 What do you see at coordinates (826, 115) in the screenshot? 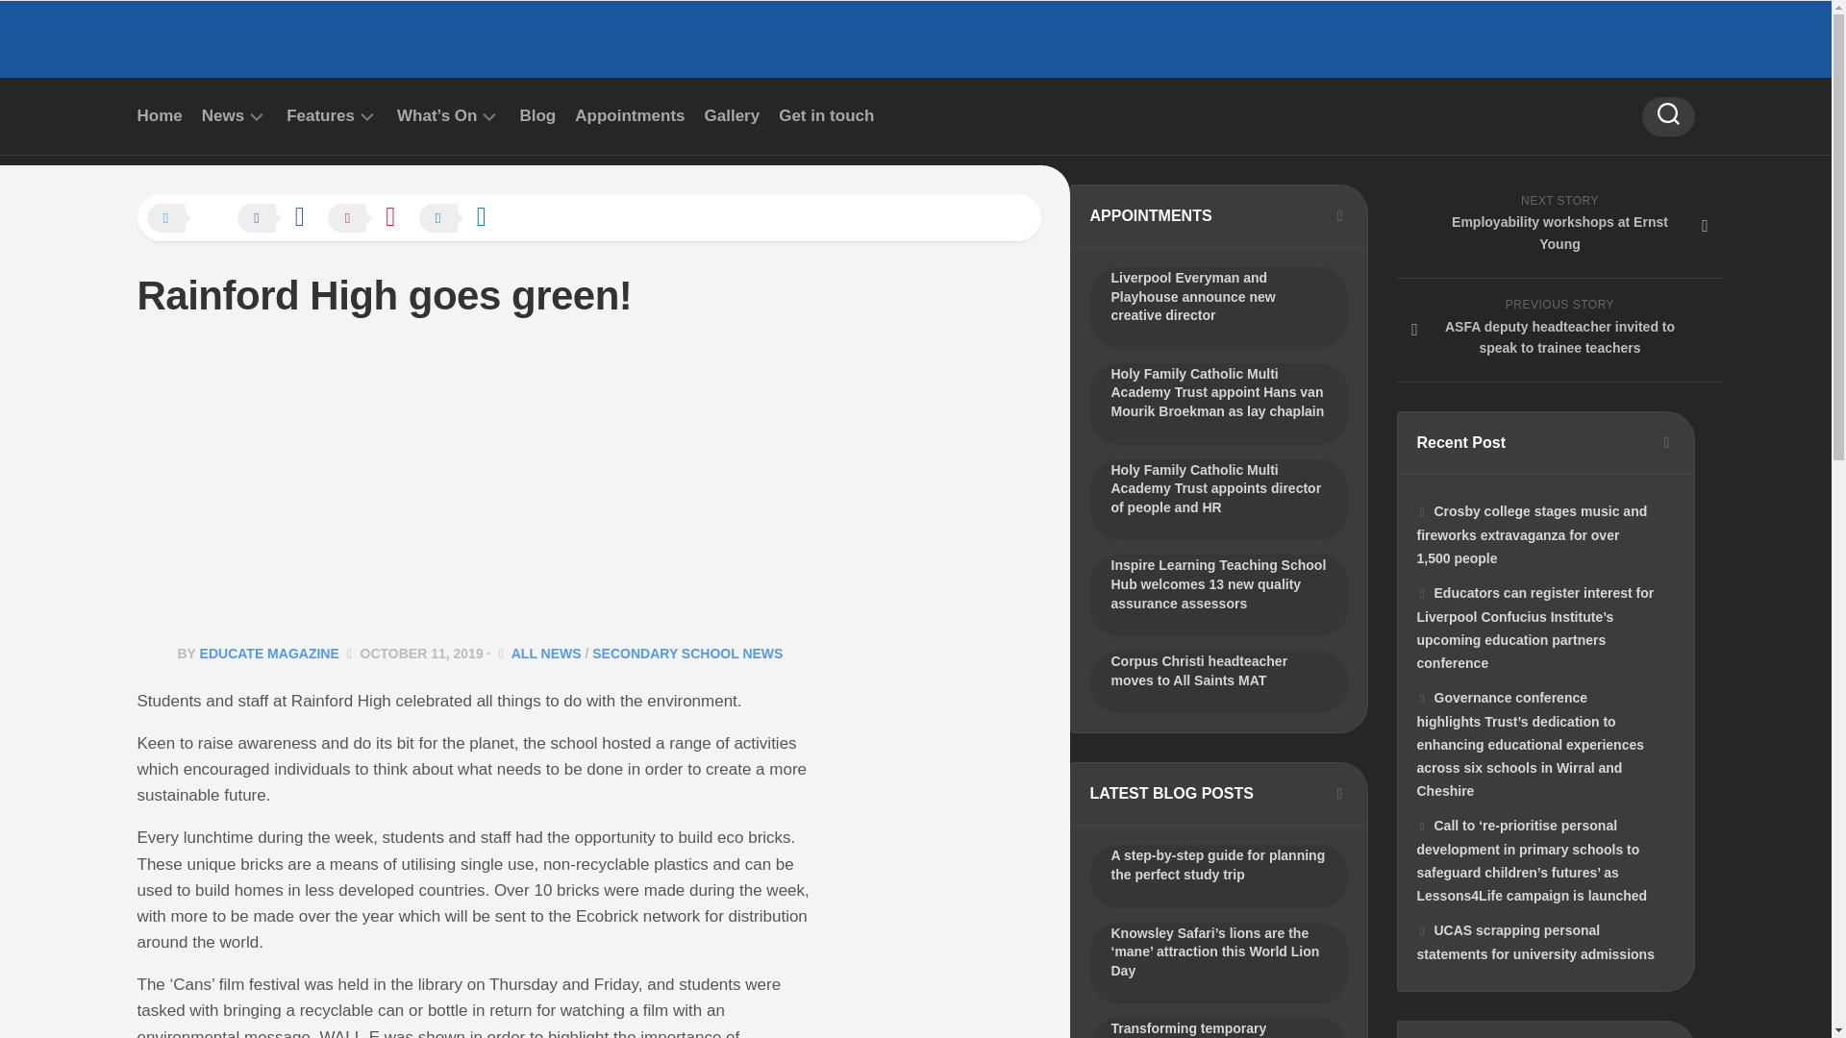
I see `Get in touch` at bounding box center [826, 115].